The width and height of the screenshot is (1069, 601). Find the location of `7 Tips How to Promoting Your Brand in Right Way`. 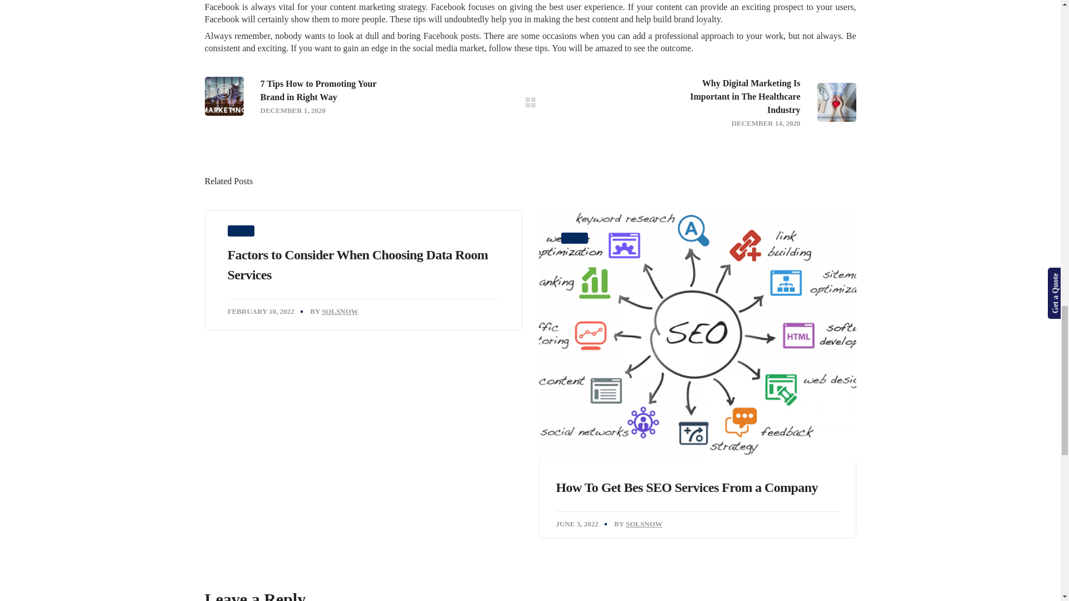

7 Tips How to Promoting Your Brand in Right Way is located at coordinates (350, 96).